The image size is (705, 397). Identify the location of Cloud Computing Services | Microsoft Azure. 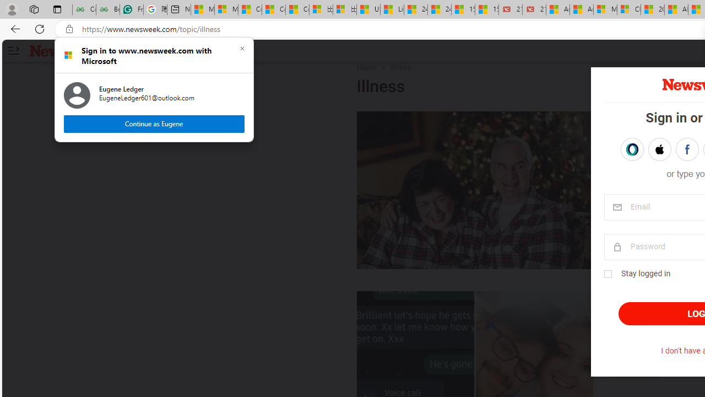
(629, 10).